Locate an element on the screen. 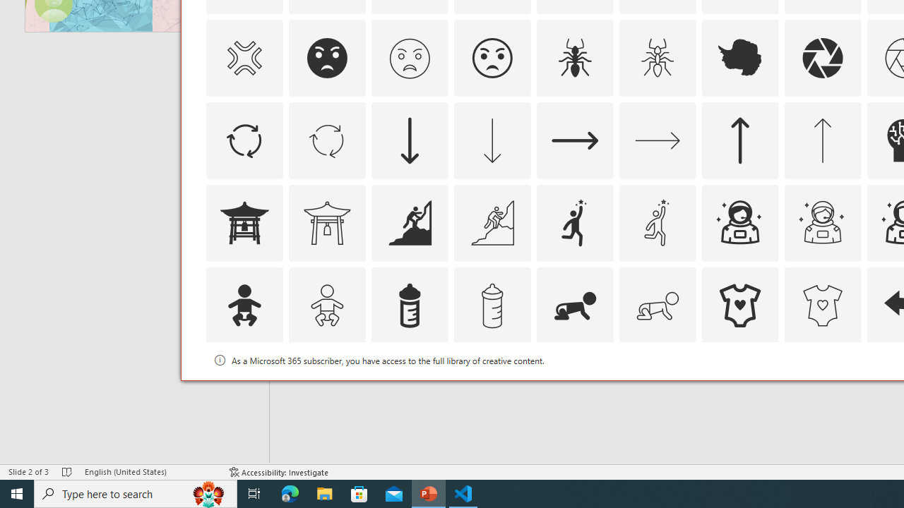 Image resolution: width=904 pixels, height=508 pixels. AutomationID: Icons_ArrowCircle_M is located at coordinates (327, 140).